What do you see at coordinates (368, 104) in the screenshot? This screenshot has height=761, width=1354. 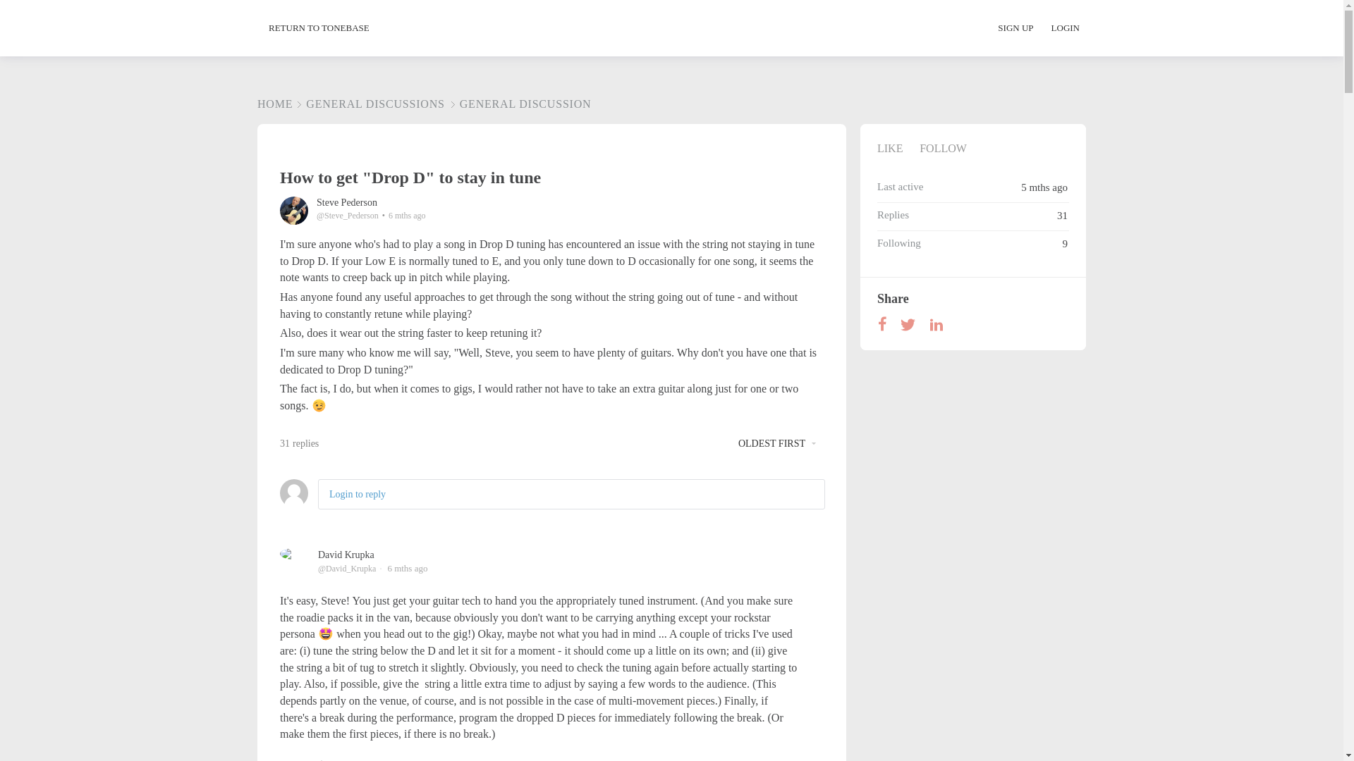 I see `GENERAL DISCUSSIONS` at bounding box center [368, 104].